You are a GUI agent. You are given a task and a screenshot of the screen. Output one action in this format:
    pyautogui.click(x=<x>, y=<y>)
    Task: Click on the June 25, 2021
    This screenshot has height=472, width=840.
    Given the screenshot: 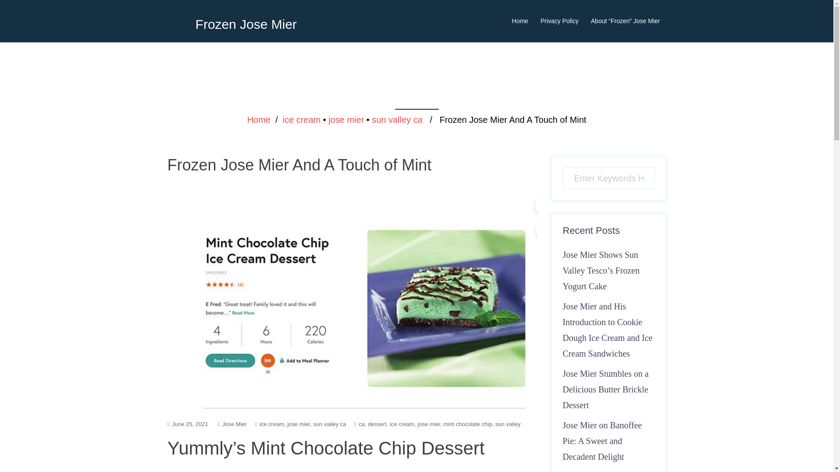 What is the action you would take?
    pyautogui.click(x=190, y=424)
    